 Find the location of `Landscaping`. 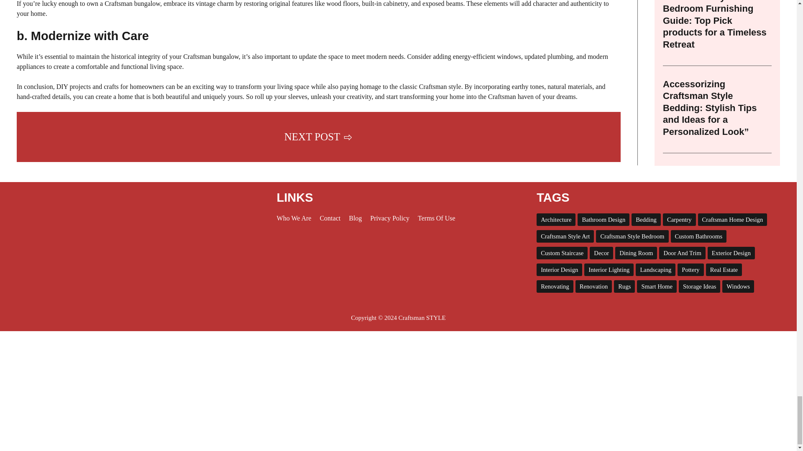

Landscaping is located at coordinates (655, 269).